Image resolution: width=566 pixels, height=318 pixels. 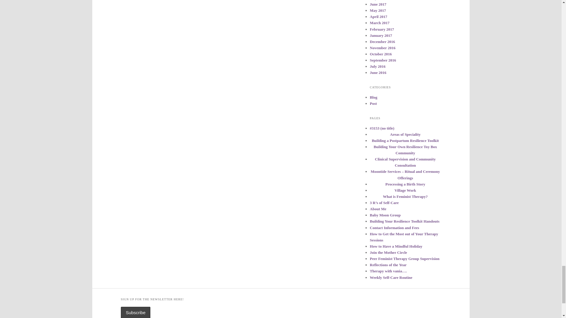 I want to click on Subscribe, so click(x=136, y=312).